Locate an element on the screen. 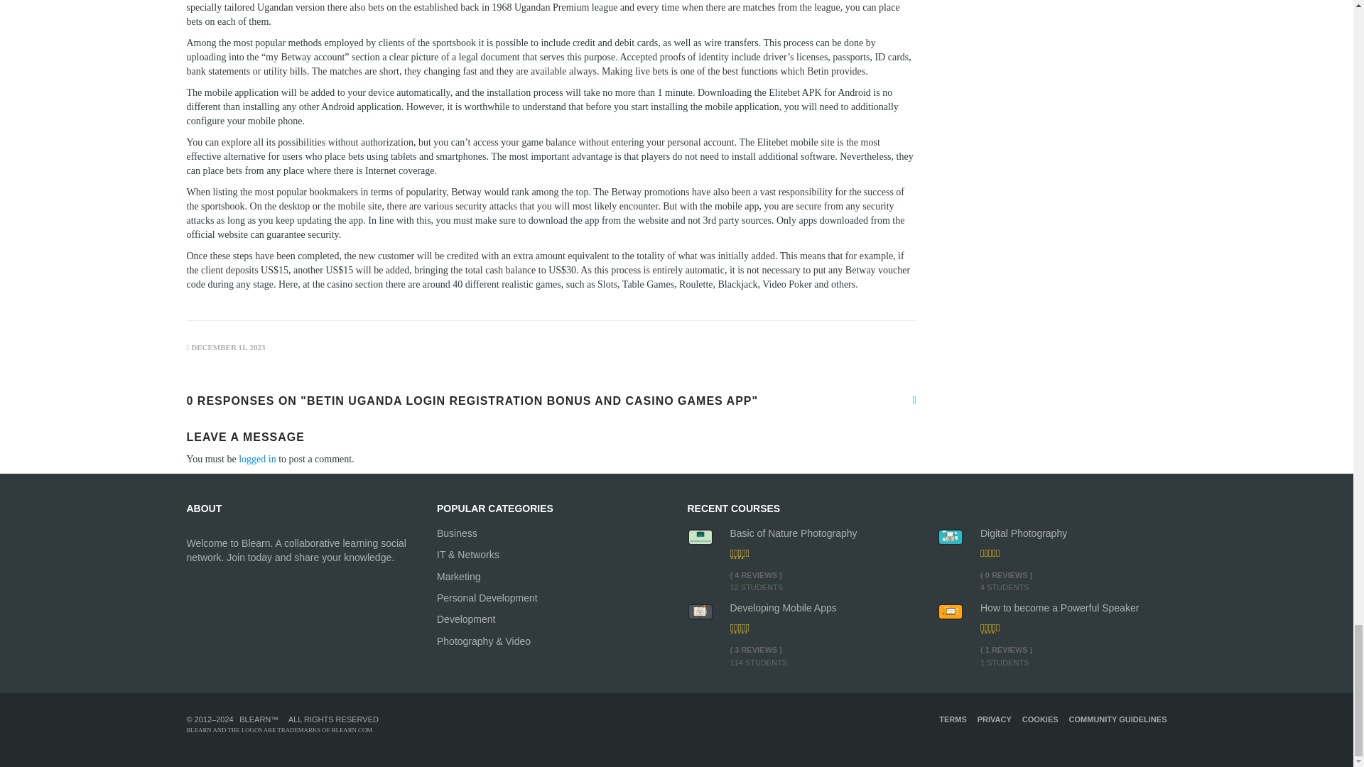 The image size is (1364, 767). Business is located at coordinates (551, 533).